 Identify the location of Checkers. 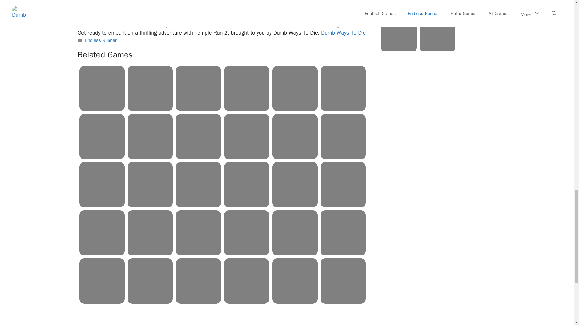
(198, 137).